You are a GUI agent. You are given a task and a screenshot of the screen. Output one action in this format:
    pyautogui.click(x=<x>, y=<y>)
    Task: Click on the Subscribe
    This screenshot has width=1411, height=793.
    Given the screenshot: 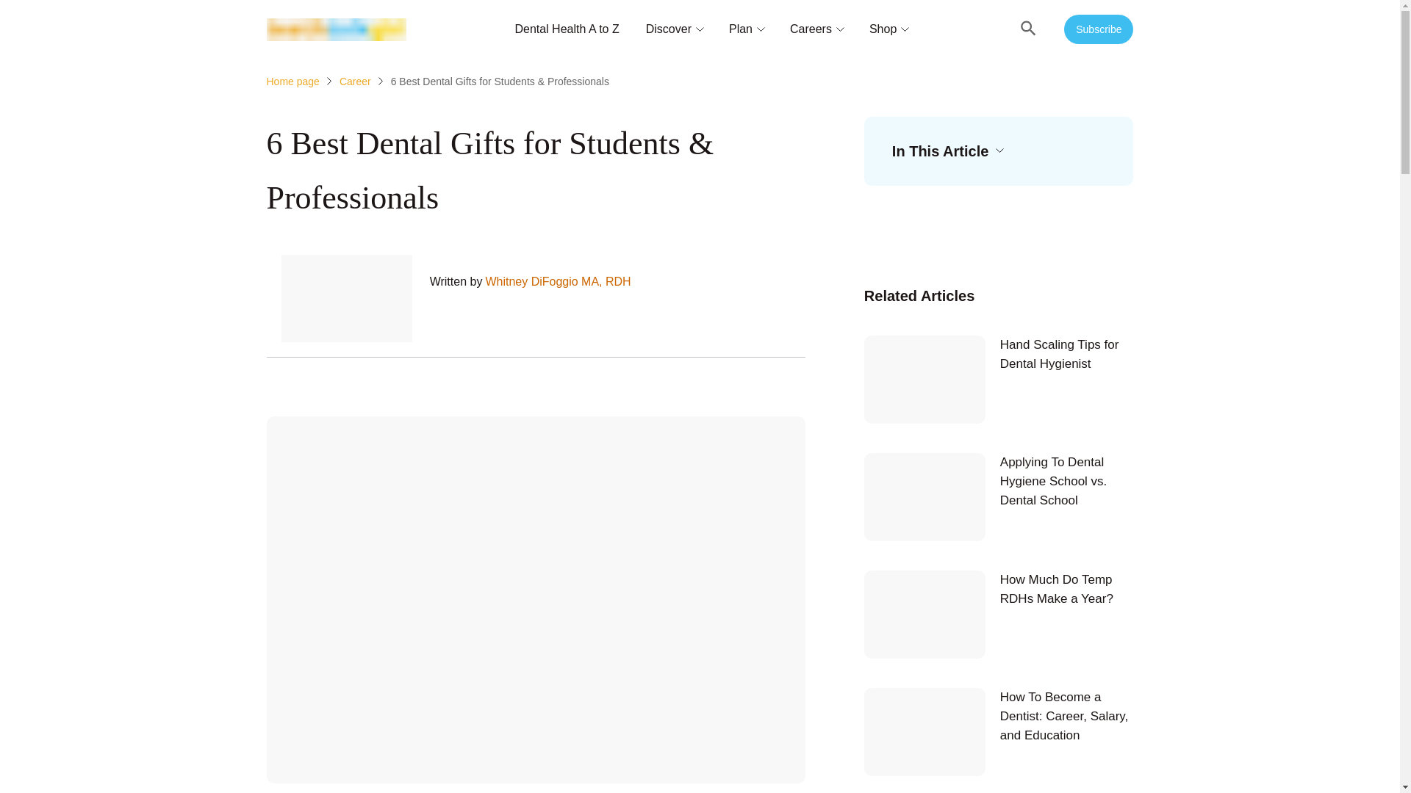 What is the action you would take?
    pyautogui.click(x=1098, y=29)
    